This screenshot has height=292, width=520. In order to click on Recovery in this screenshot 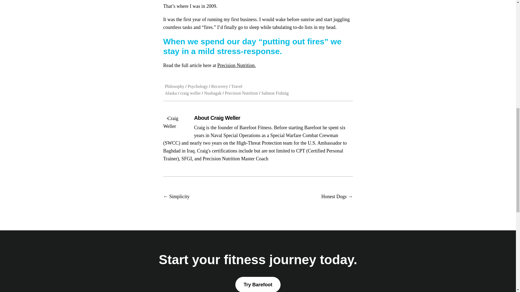, I will do `click(219, 87)`.